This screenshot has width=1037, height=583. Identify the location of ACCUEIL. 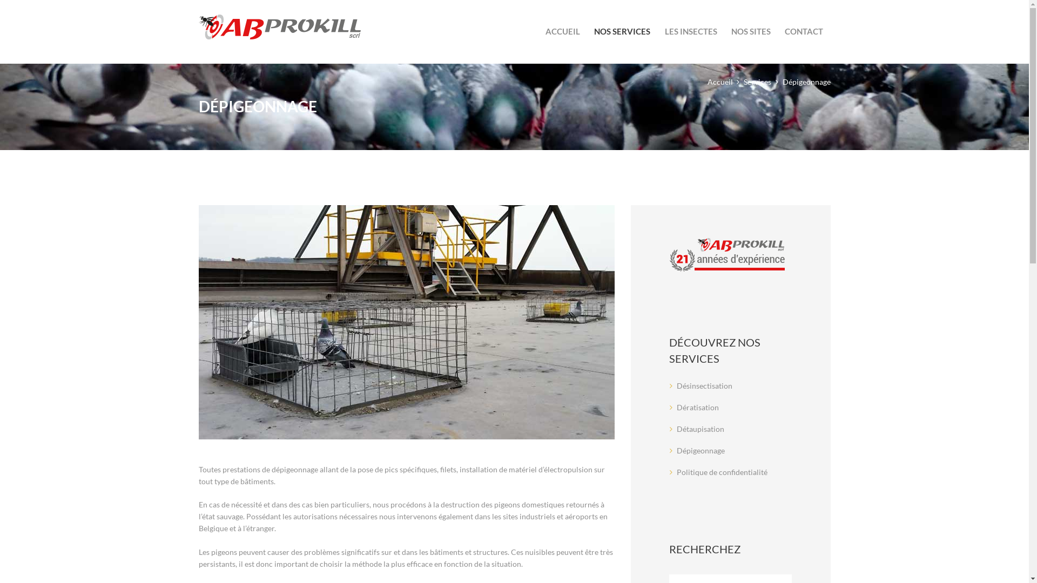
(563, 31).